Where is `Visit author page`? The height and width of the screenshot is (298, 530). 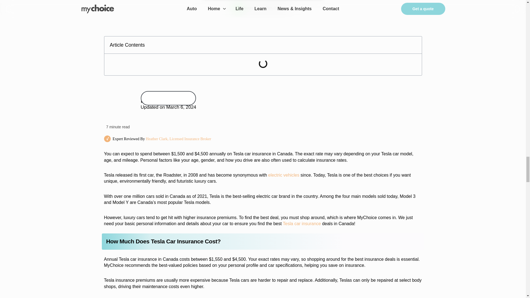 Visit author page is located at coordinates (168, 98).